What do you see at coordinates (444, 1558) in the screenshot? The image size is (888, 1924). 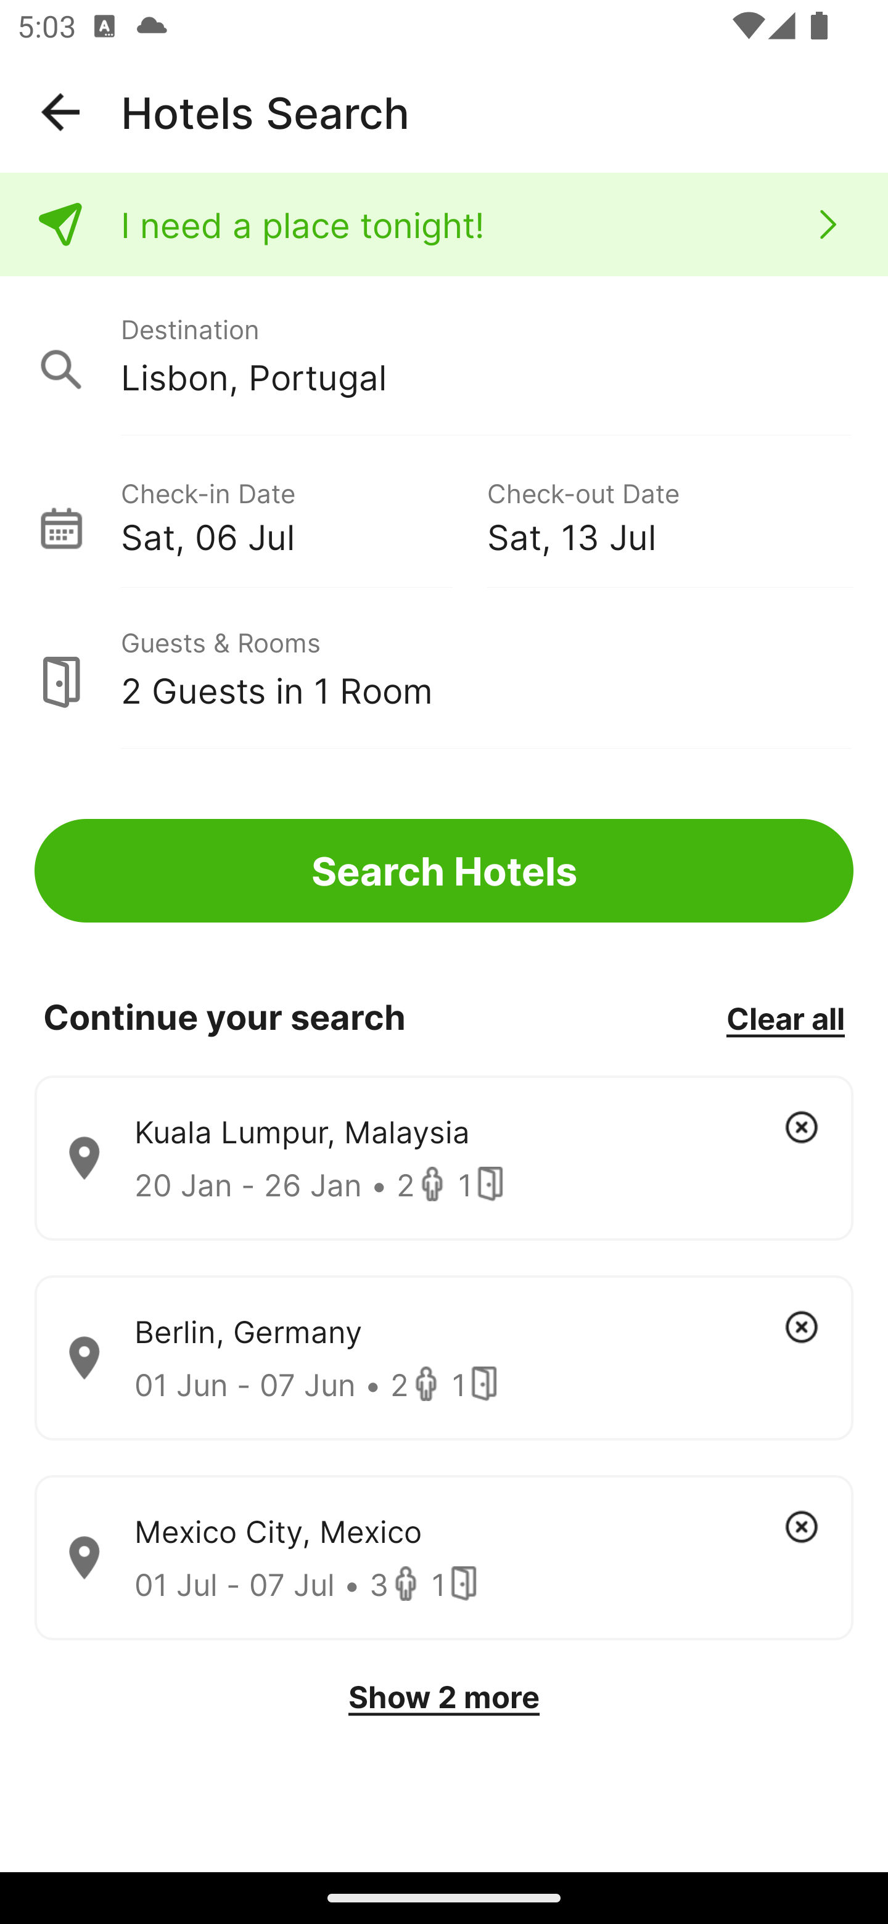 I see `Mexico City, Mexico 01 Jul - 07 Jul • 3  1 ` at bounding box center [444, 1558].